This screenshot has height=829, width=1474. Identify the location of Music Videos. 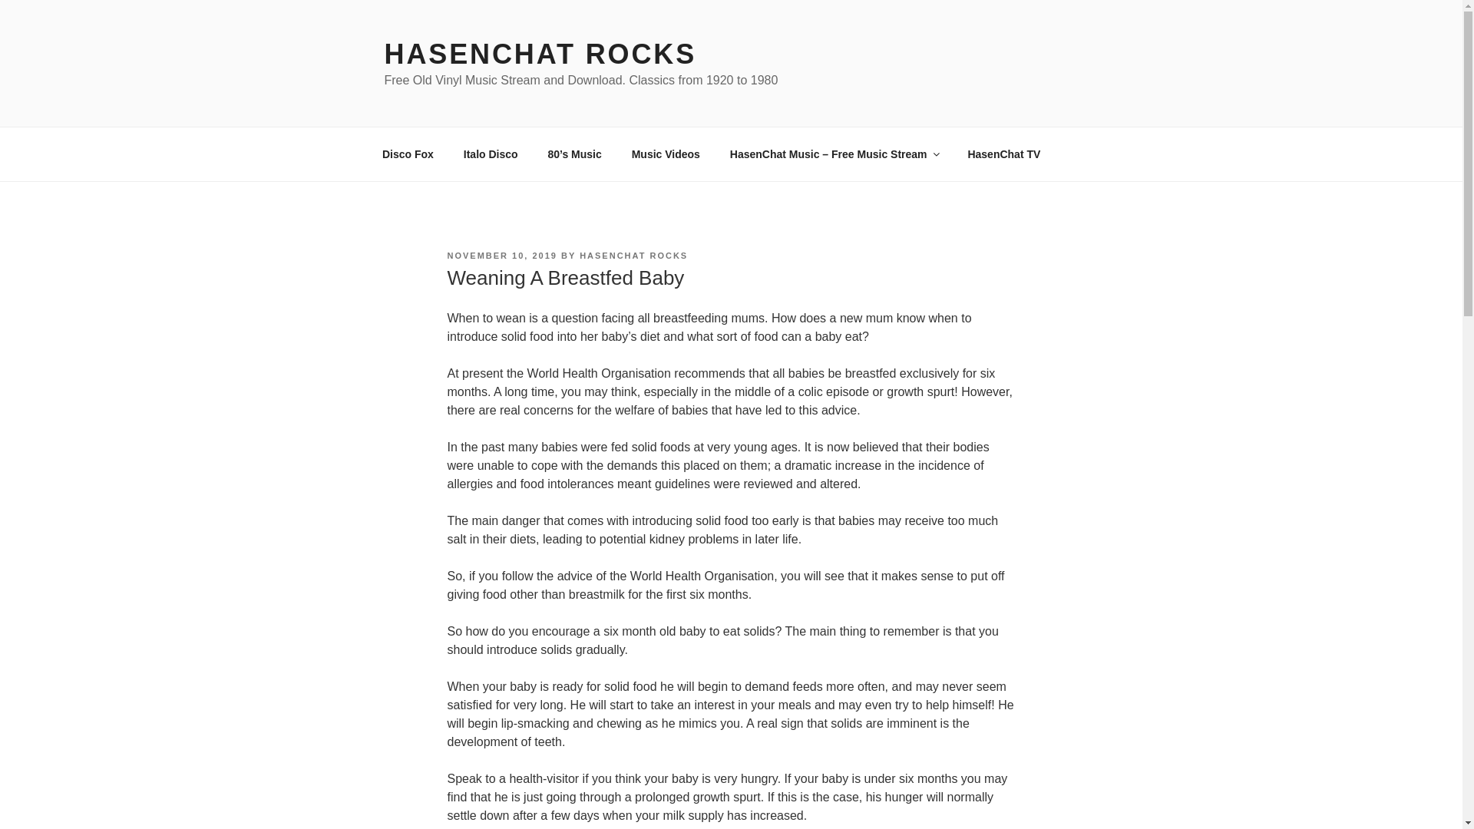
(665, 154).